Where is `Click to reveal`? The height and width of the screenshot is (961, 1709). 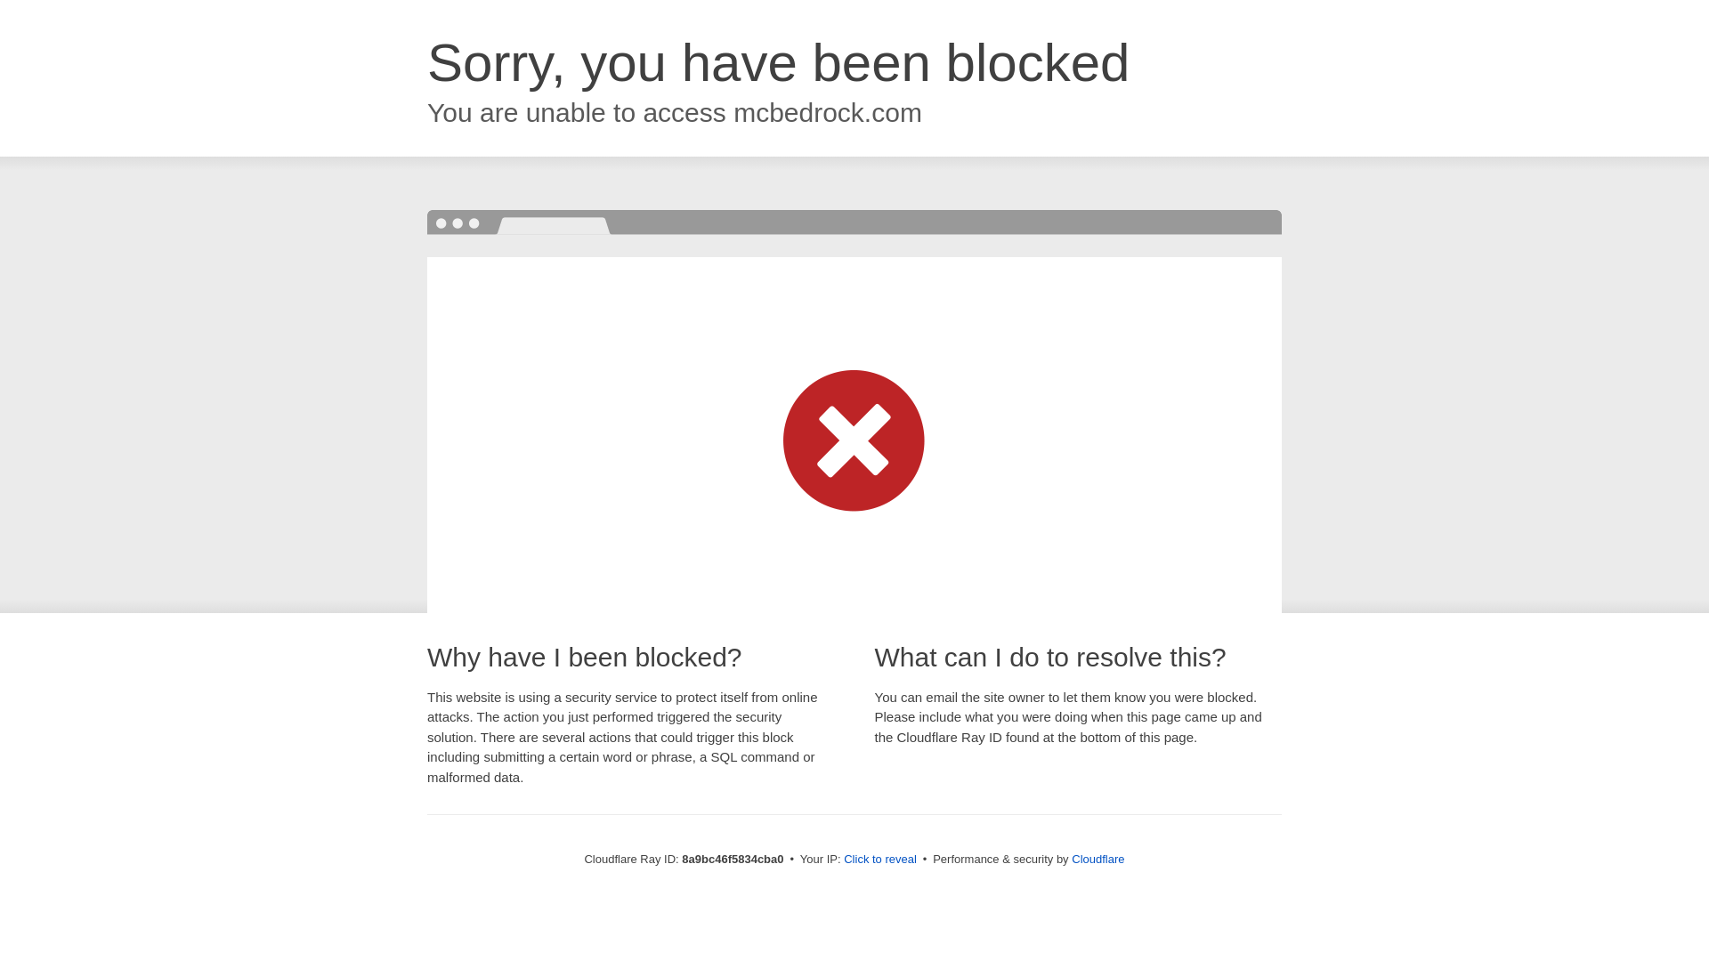
Click to reveal is located at coordinates (879, 860).